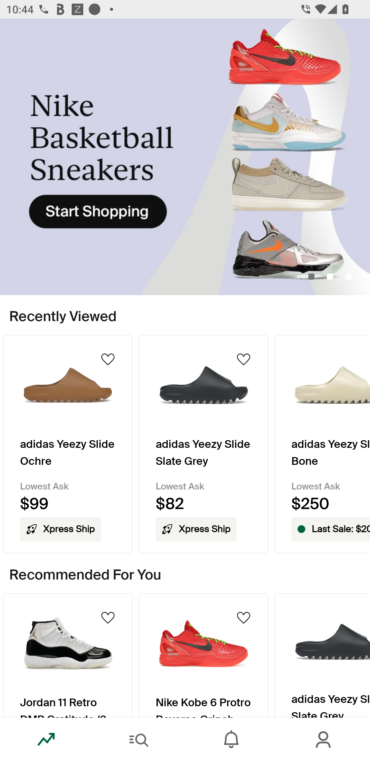 Image resolution: width=370 pixels, height=761 pixels. I want to click on Product Image adidas Yeezy Slide Slate Grey, so click(322, 655).